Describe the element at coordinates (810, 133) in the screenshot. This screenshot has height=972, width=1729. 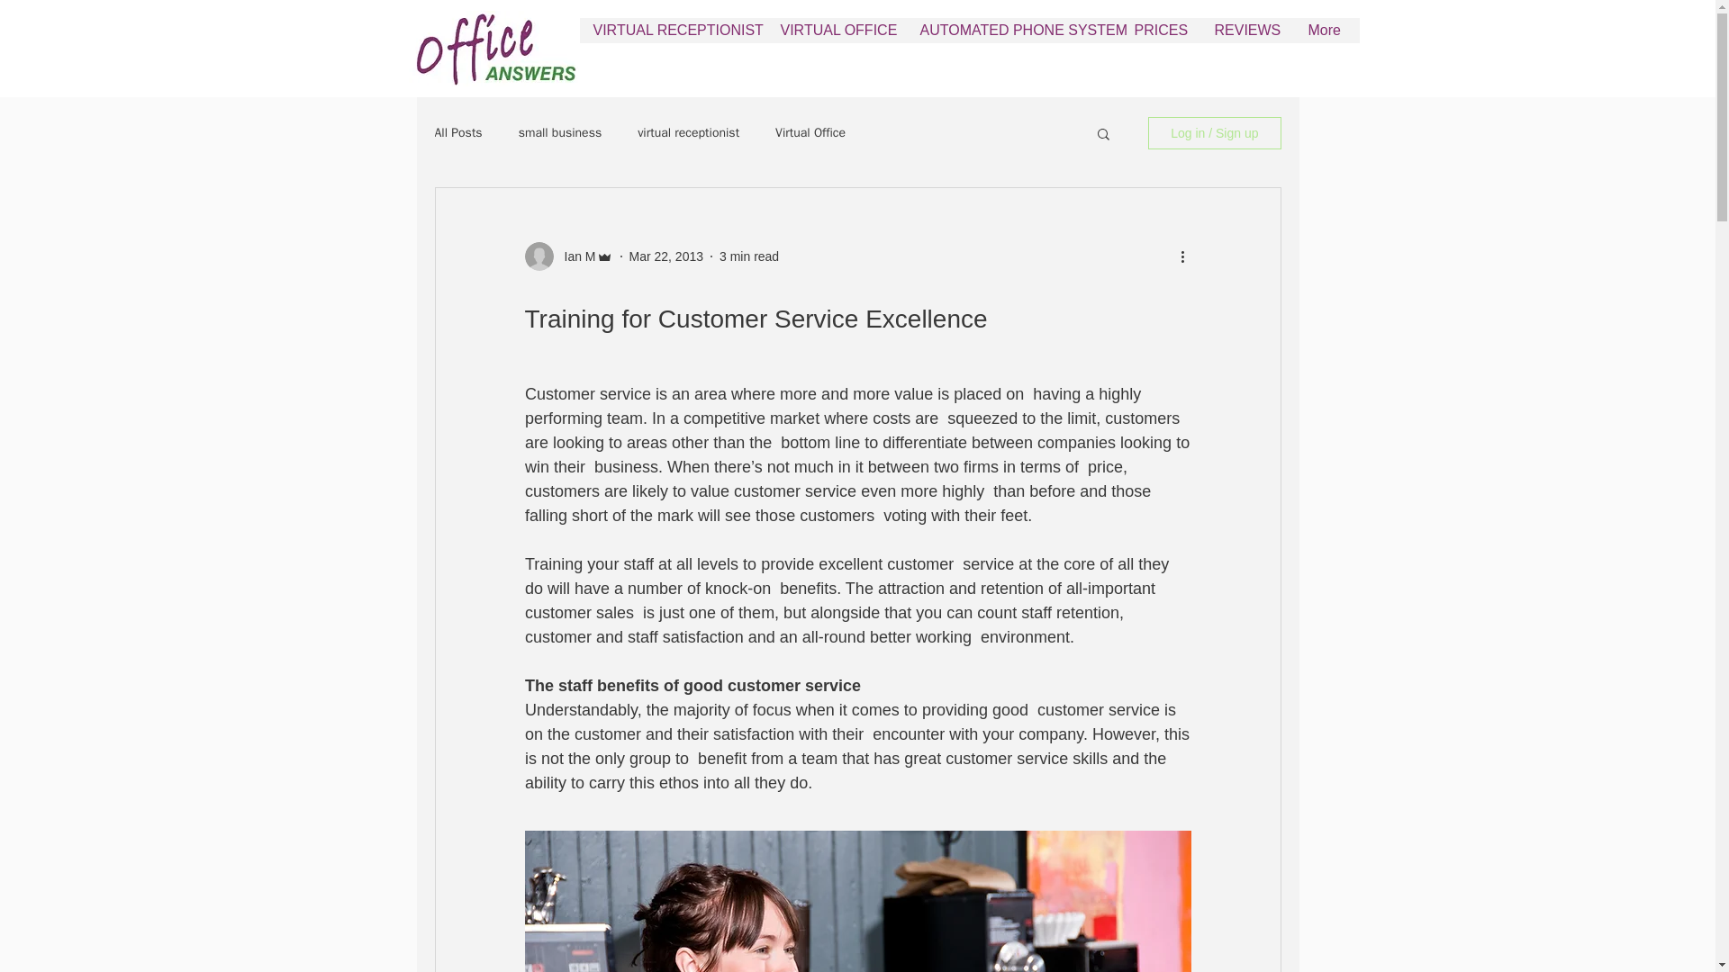
I see `Virtual Office` at that location.